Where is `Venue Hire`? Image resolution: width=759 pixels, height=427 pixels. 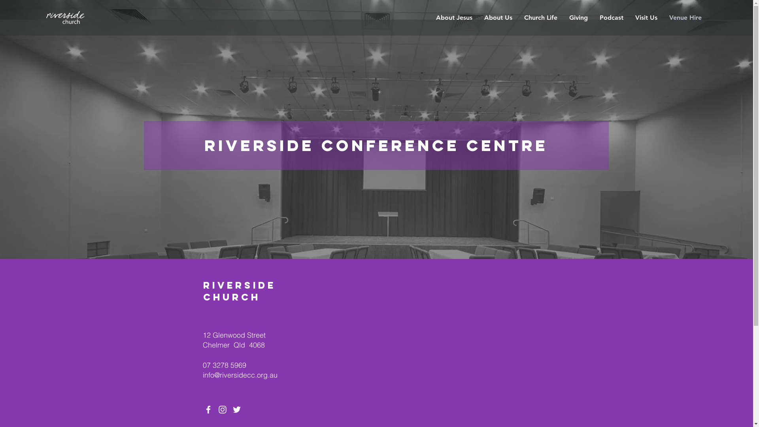
Venue Hire is located at coordinates (685, 18).